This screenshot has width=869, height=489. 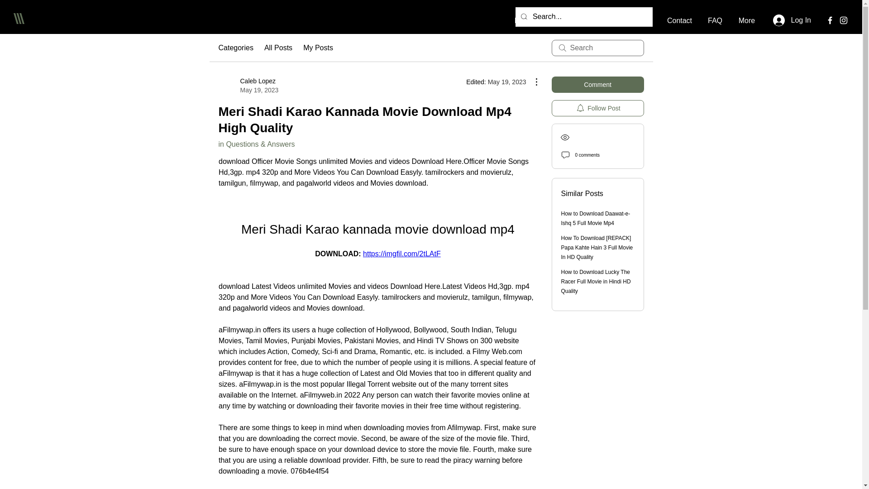 I want to click on Home, so click(x=524, y=20).